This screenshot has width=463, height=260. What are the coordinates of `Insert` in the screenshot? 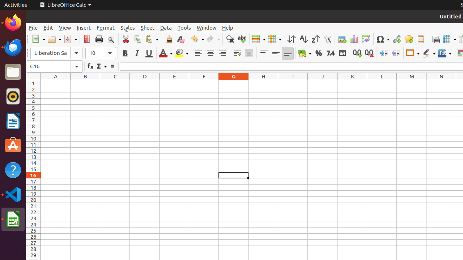 It's located at (84, 27).